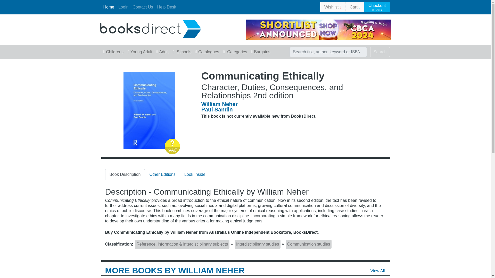 The image size is (495, 278). I want to click on Help Desk, so click(167, 7).